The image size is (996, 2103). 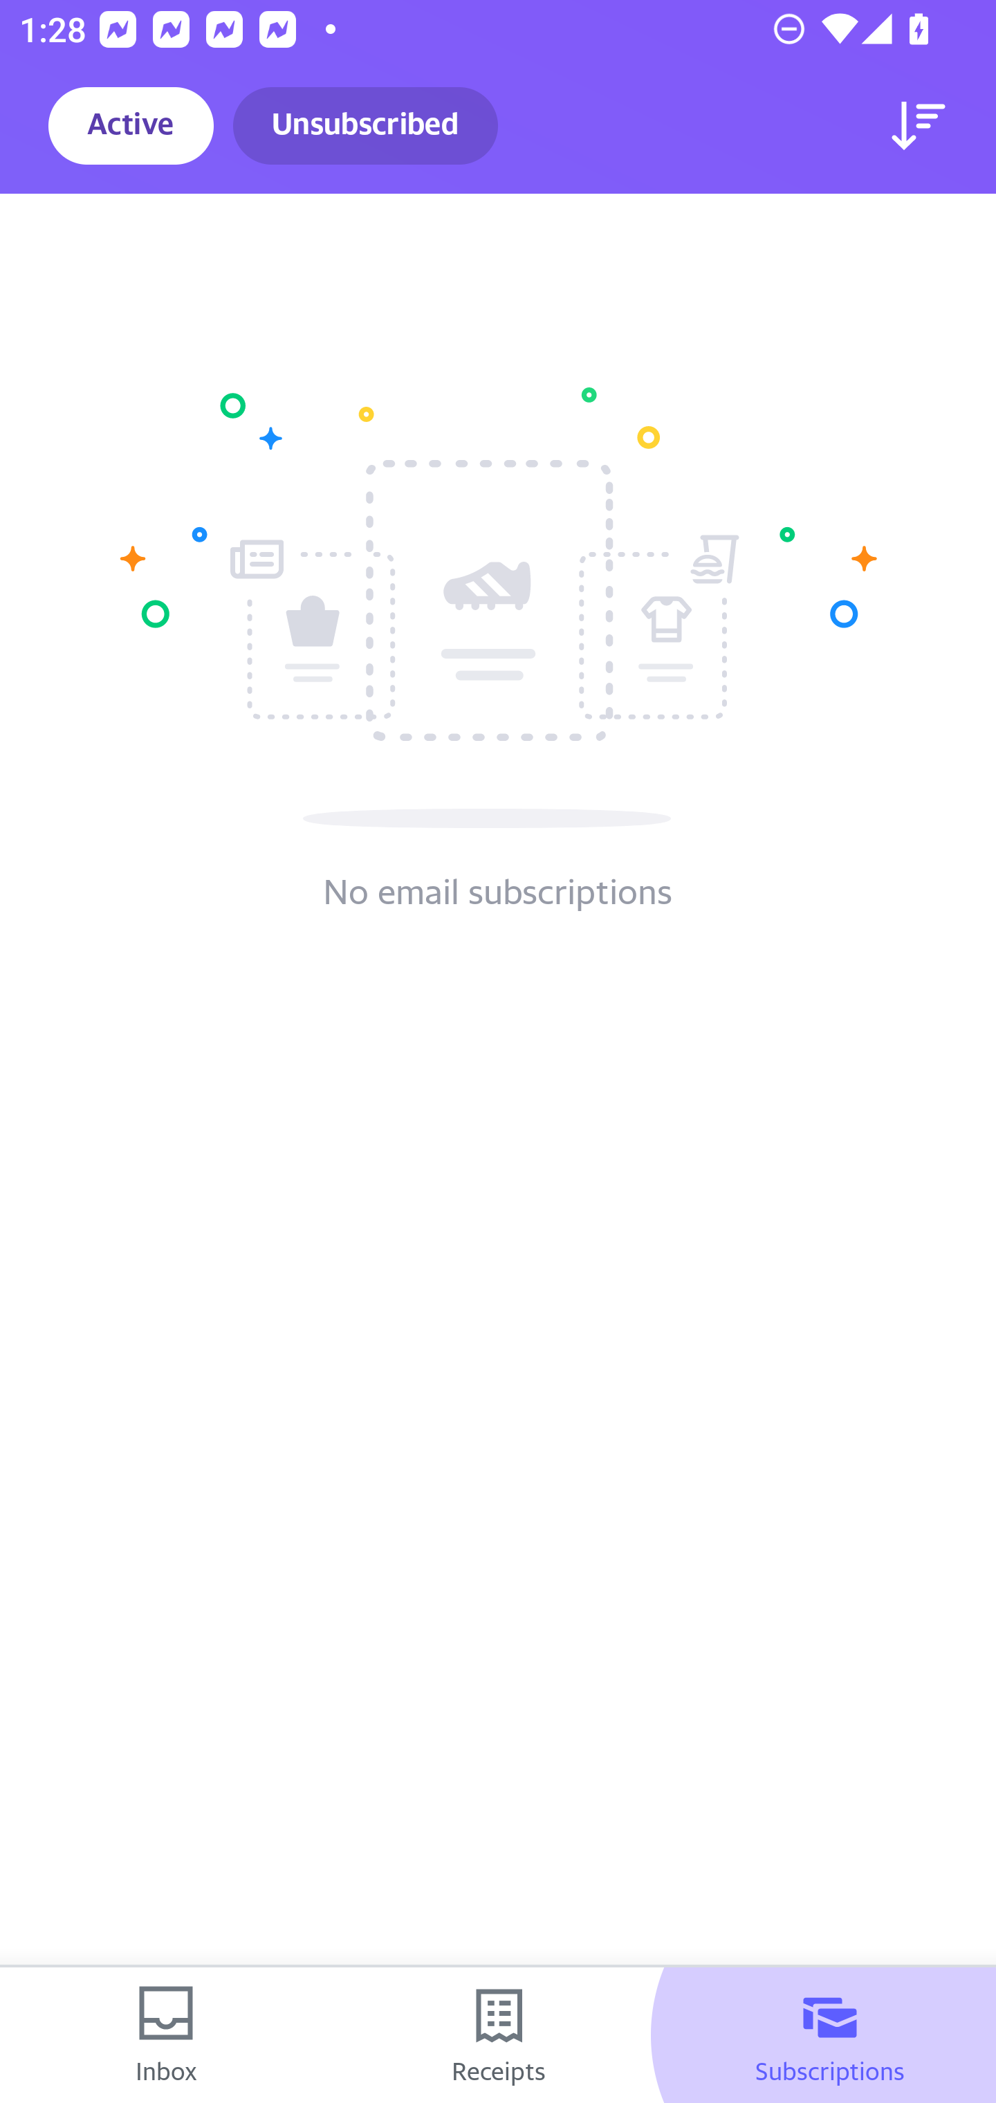 I want to click on Subscriptions, so click(x=830, y=2035).